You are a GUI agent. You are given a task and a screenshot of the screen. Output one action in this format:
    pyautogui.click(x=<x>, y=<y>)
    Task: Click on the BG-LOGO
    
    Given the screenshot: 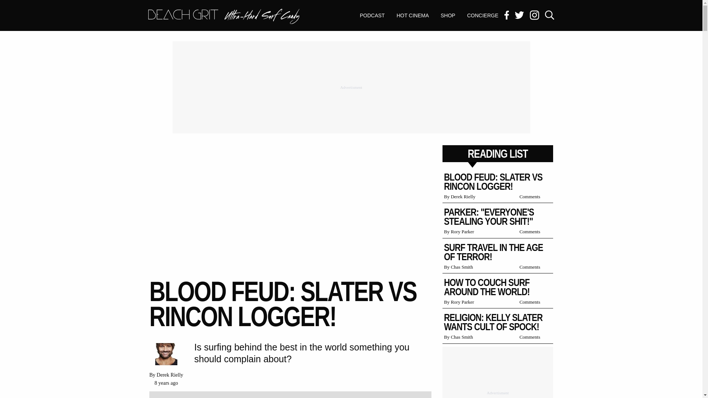 What is the action you would take?
    pyautogui.click(x=223, y=17)
    